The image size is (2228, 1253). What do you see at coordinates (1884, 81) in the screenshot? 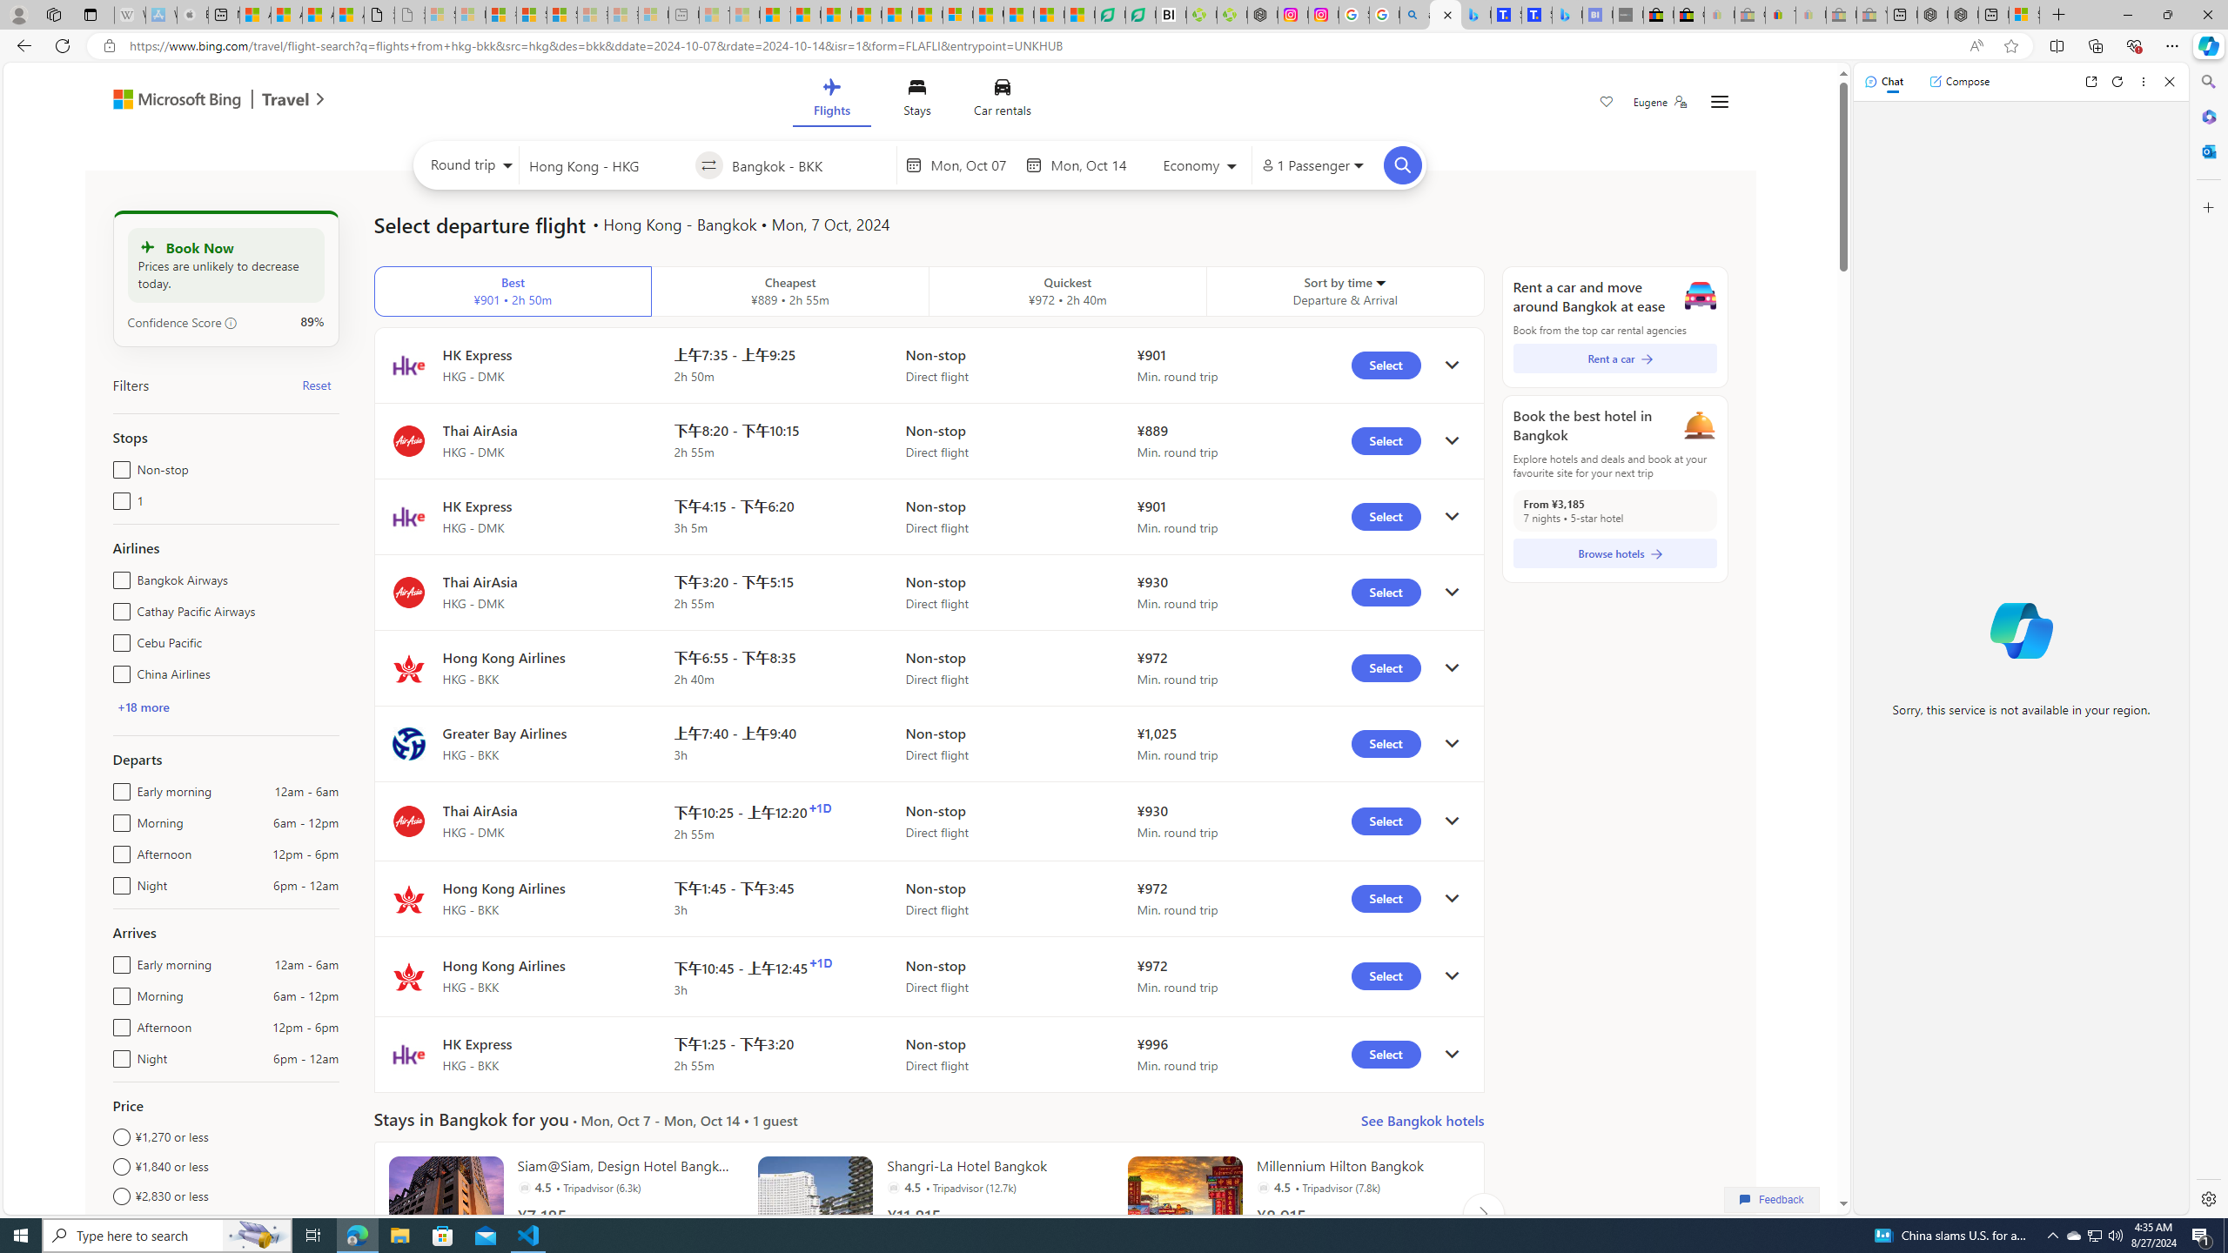
I see `Chat` at bounding box center [1884, 81].